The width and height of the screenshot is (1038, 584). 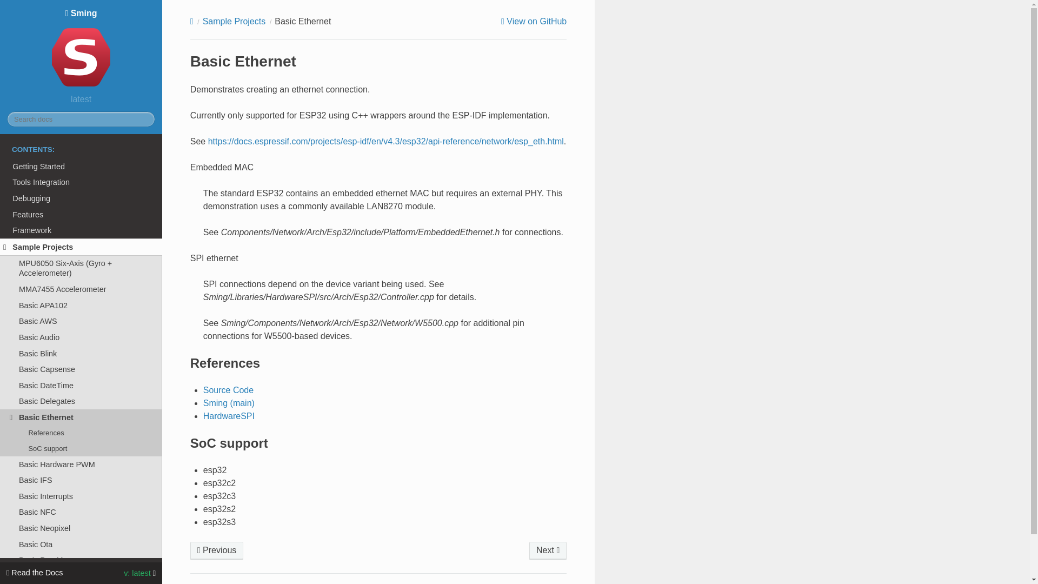 I want to click on Basic APA102, so click(x=81, y=305).